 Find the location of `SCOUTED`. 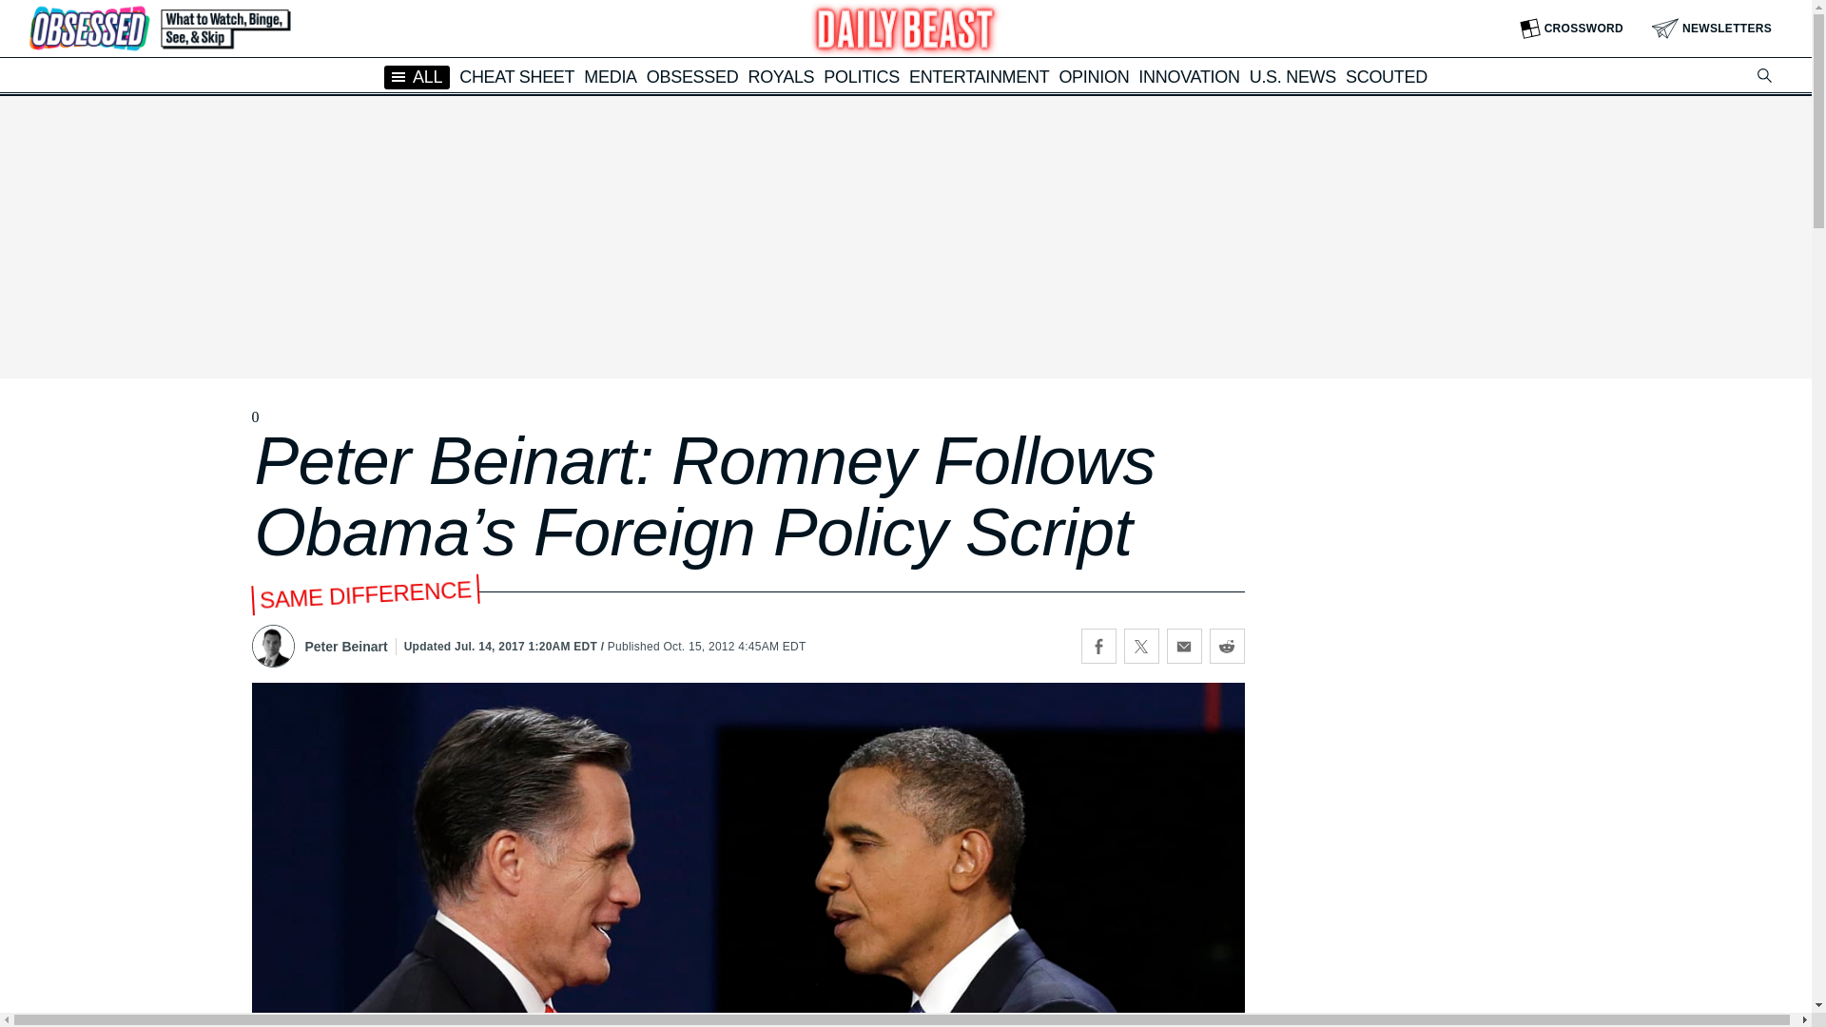

SCOUTED is located at coordinates (1387, 76).